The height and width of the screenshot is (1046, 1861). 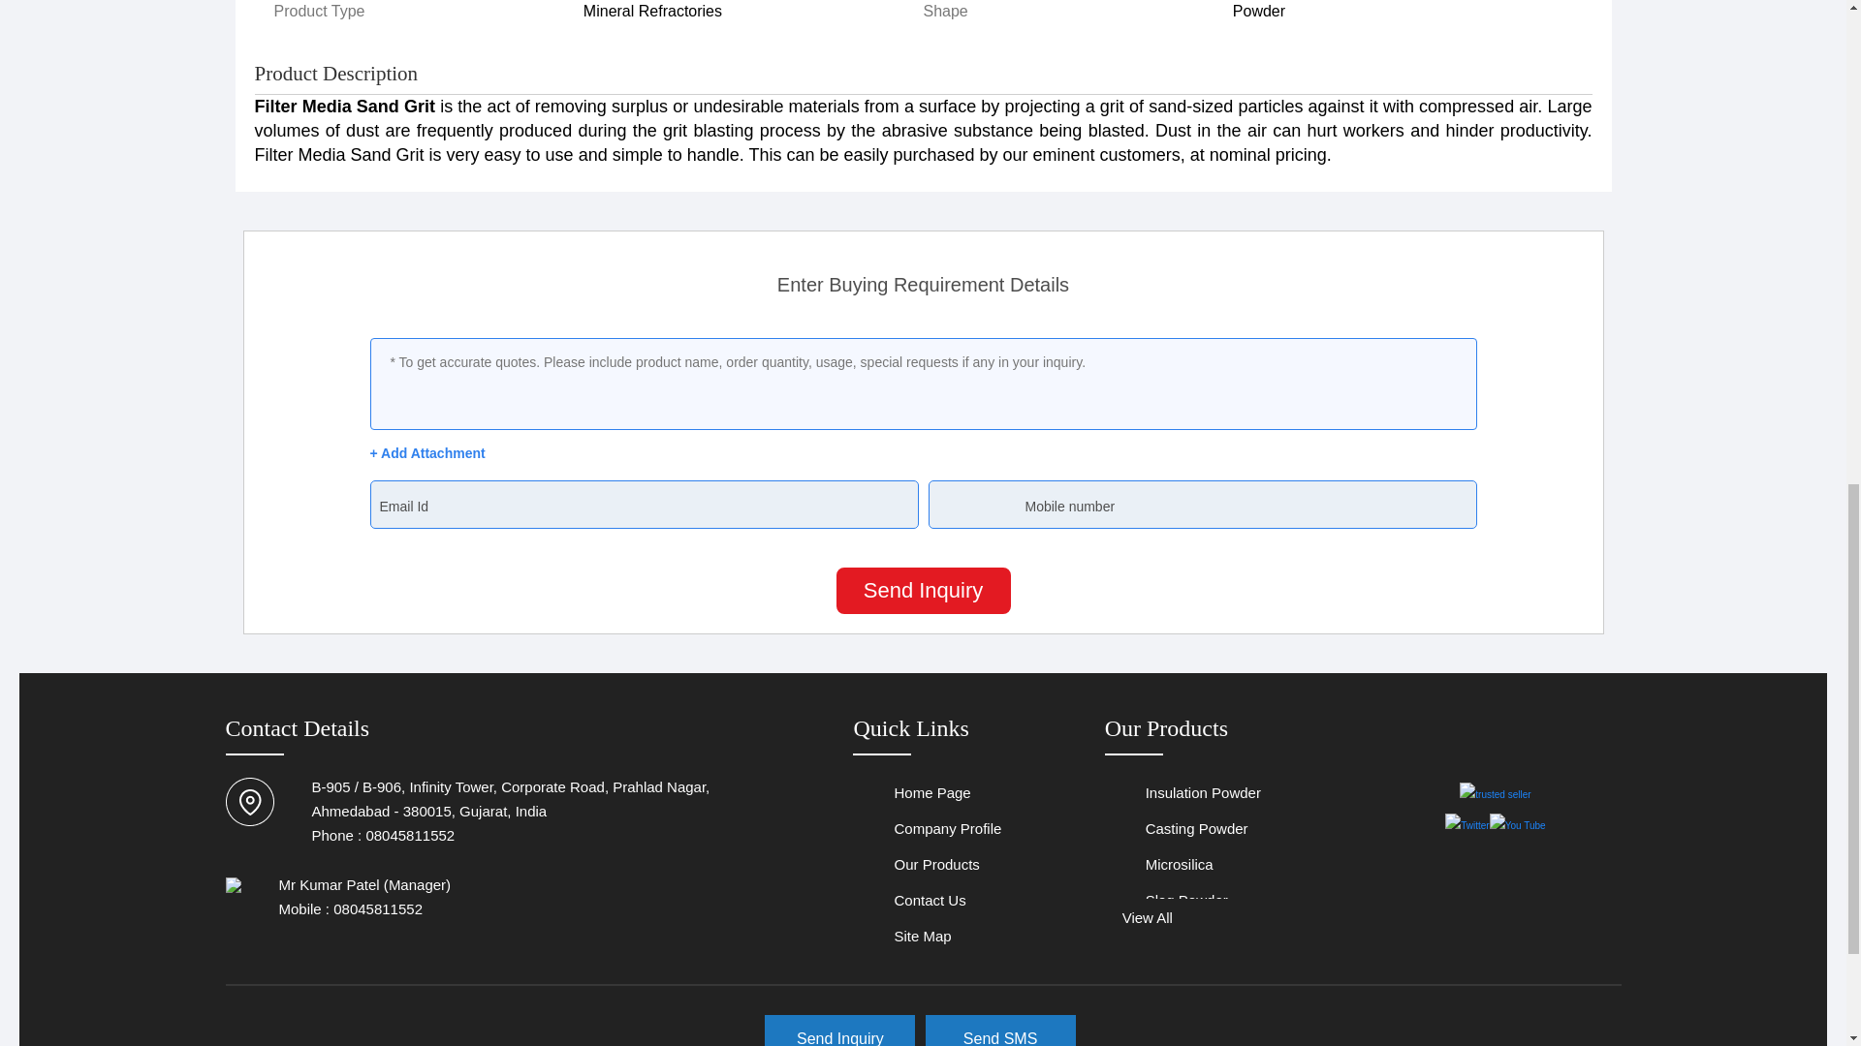 What do you see at coordinates (1467, 825) in the screenshot?
I see `Twitter` at bounding box center [1467, 825].